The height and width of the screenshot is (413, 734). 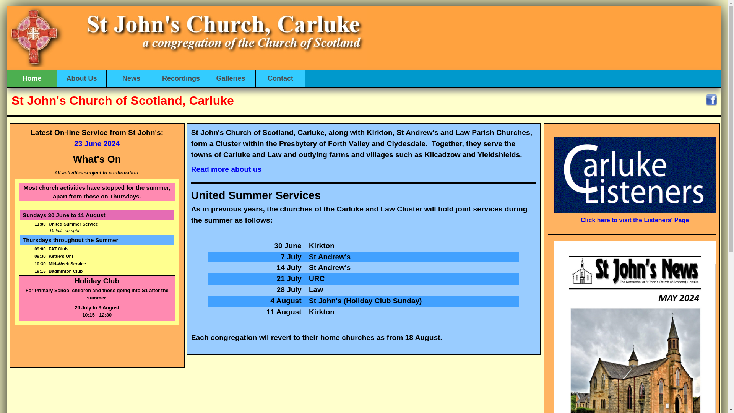 What do you see at coordinates (82, 78) in the screenshot?
I see `About Us` at bounding box center [82, 78].